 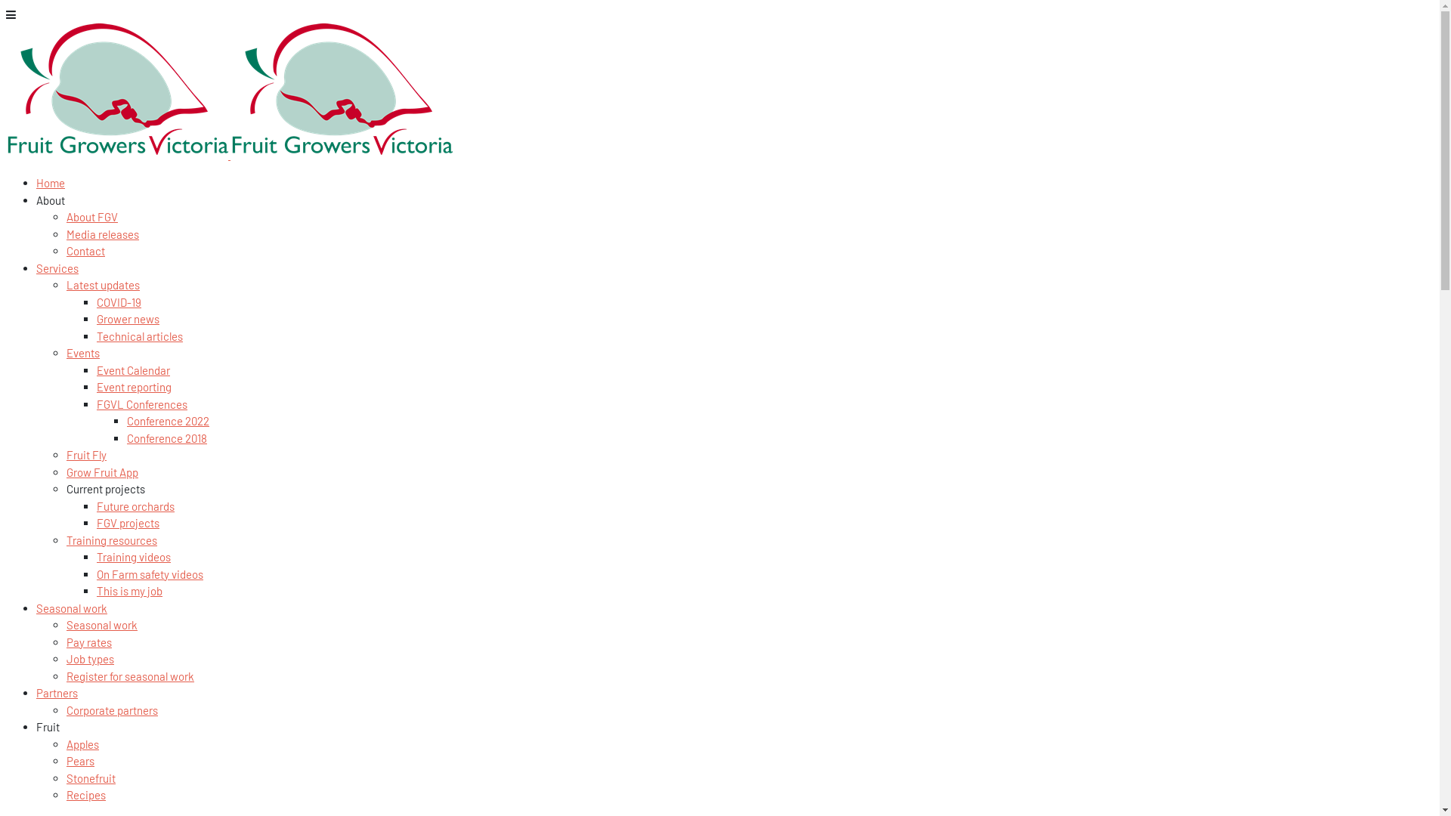 I want to click on Media releases, so click(x=103, y=233).